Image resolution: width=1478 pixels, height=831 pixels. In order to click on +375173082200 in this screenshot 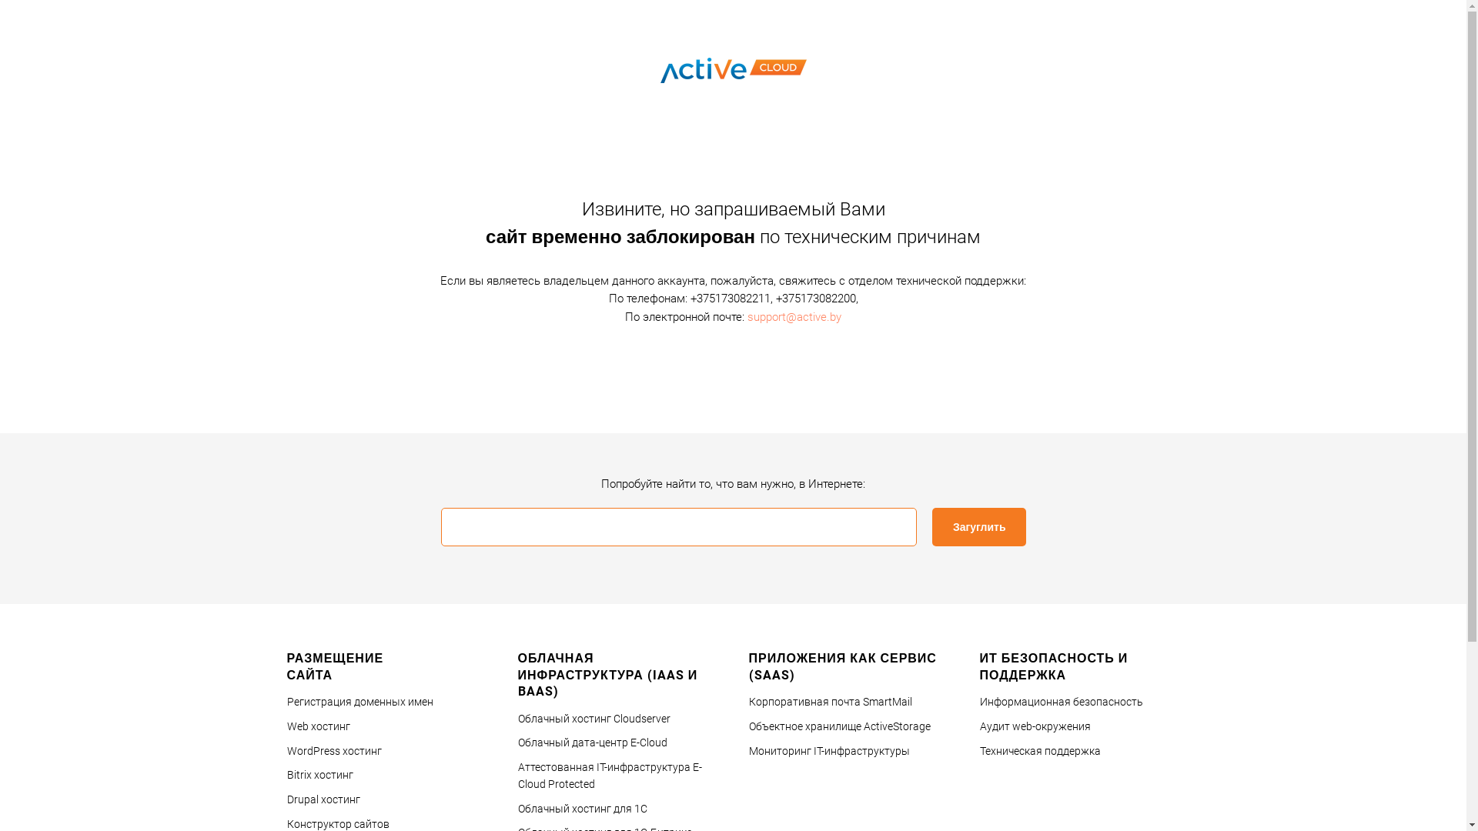, I will do `click(816, 299)`.